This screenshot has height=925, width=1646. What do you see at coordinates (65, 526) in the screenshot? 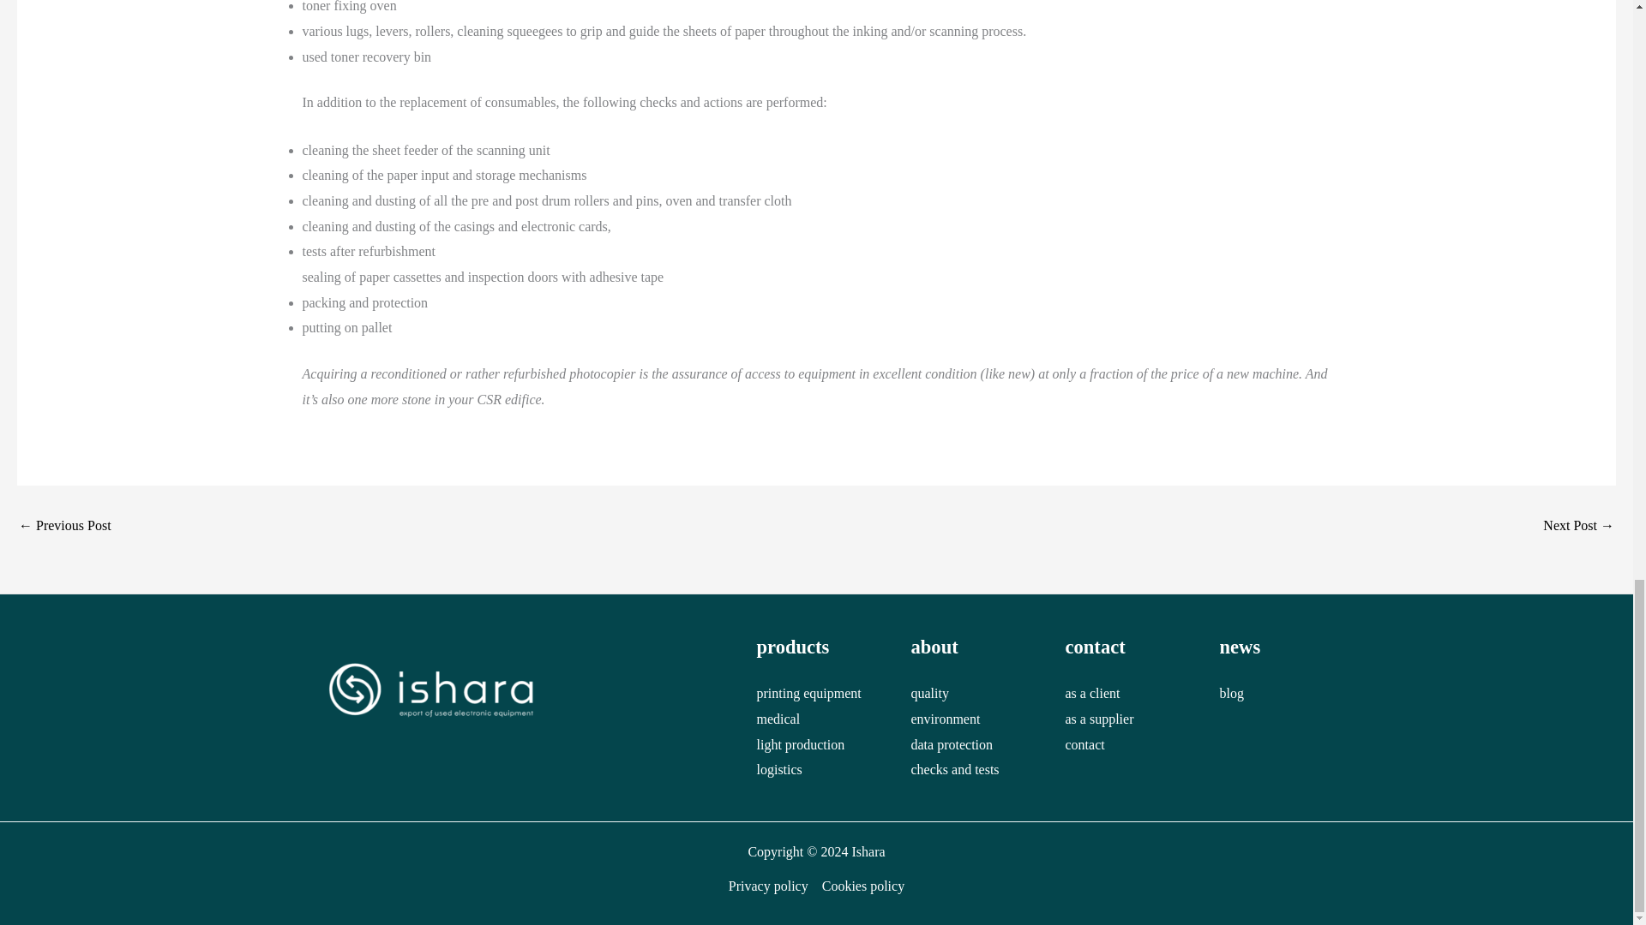
I see `The photocopier maintenance contract` at bounding box center [65, 526].